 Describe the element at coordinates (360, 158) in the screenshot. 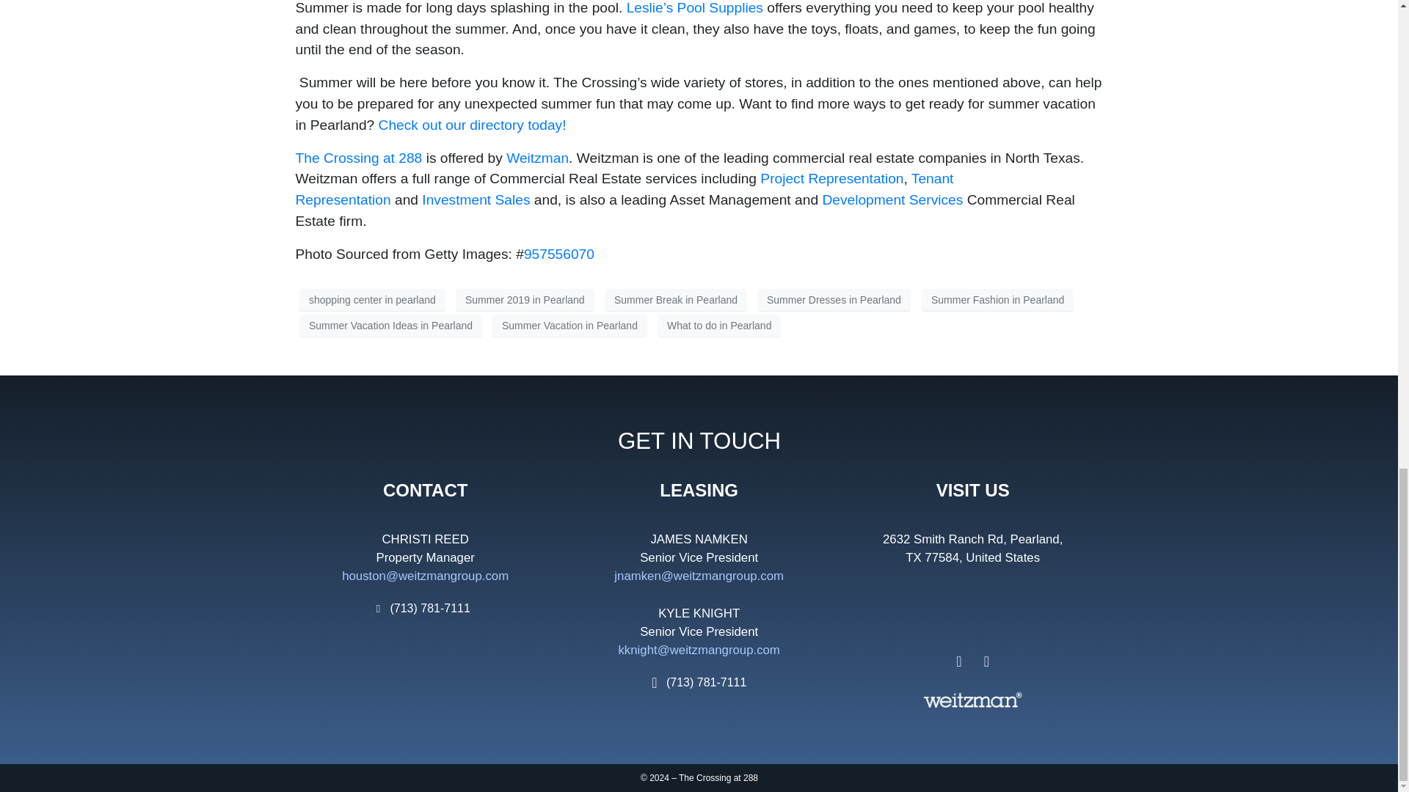

I see `The Crossing at 288 ` at that location.